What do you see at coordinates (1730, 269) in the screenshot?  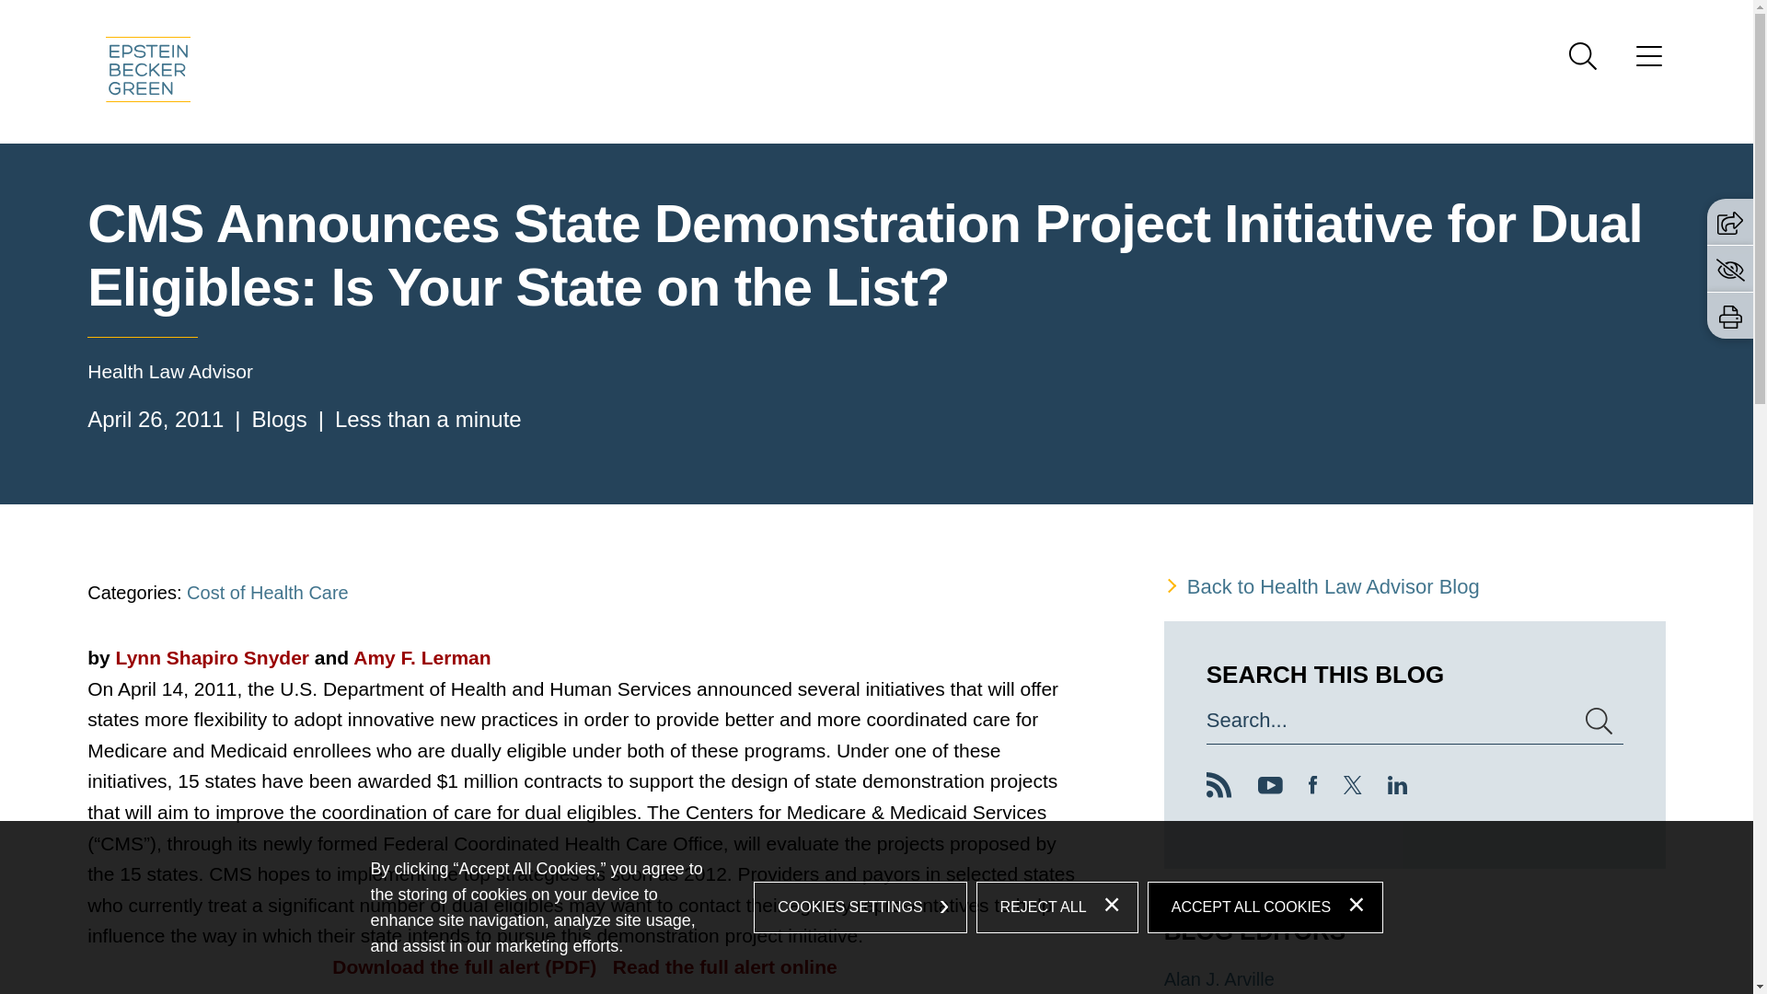 I see `Go to the privacy settings` at bounding box center [1730, 269].